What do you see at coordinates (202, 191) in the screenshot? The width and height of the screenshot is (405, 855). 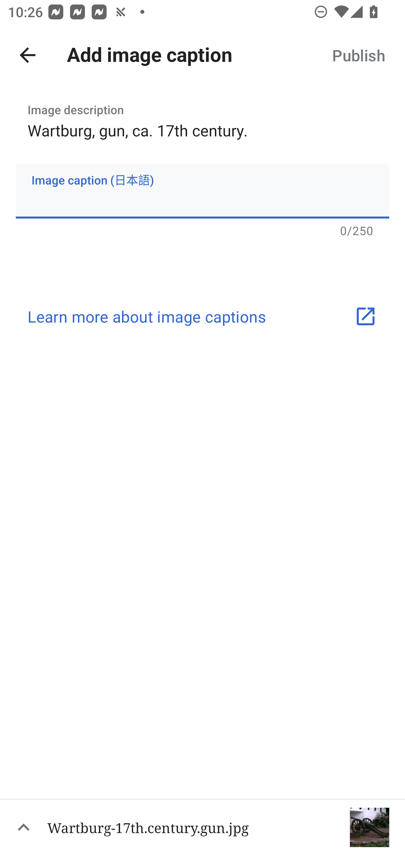 I see `Image caption (日本語)` at bounding box center [202, 191].